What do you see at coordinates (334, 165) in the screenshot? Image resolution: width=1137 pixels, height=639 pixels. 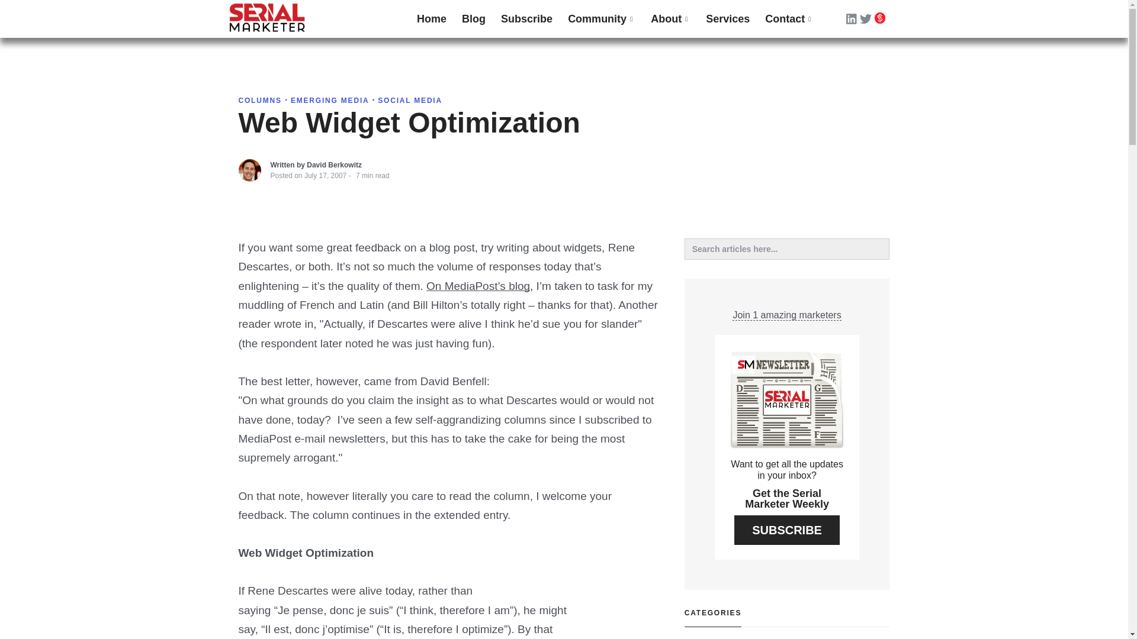 I see `David Berkowitz` at bounding box center [334, 165].